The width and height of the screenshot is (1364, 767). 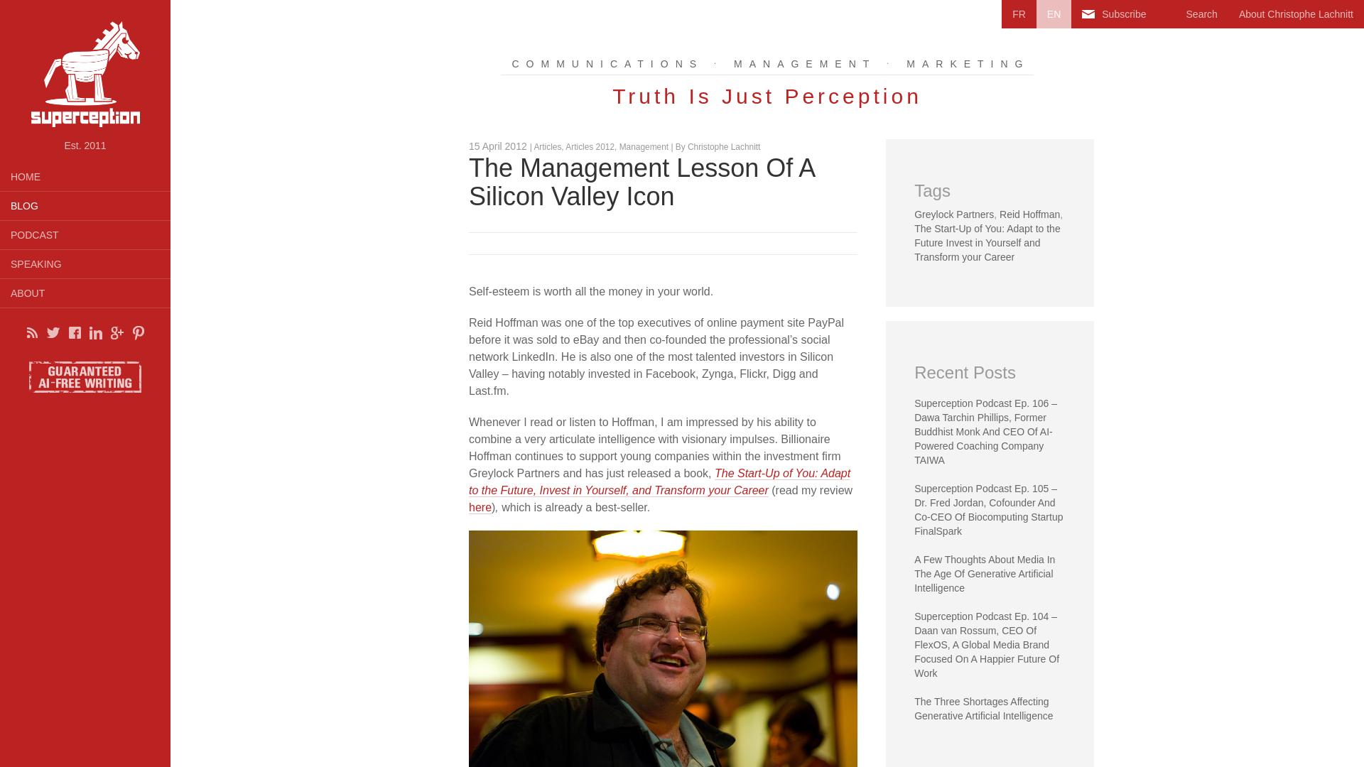 I want to click on English, so click(x=1054, y=14).